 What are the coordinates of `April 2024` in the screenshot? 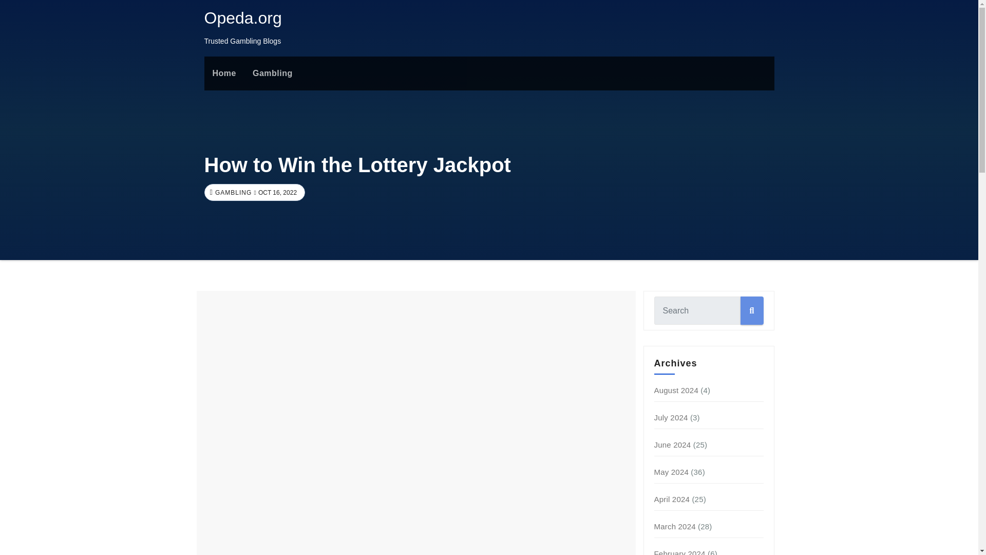 It's located at (672, 499).